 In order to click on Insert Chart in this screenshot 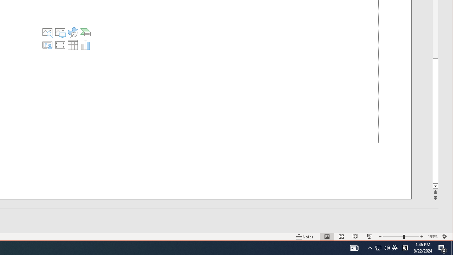, I will do `click(86, 45)`.